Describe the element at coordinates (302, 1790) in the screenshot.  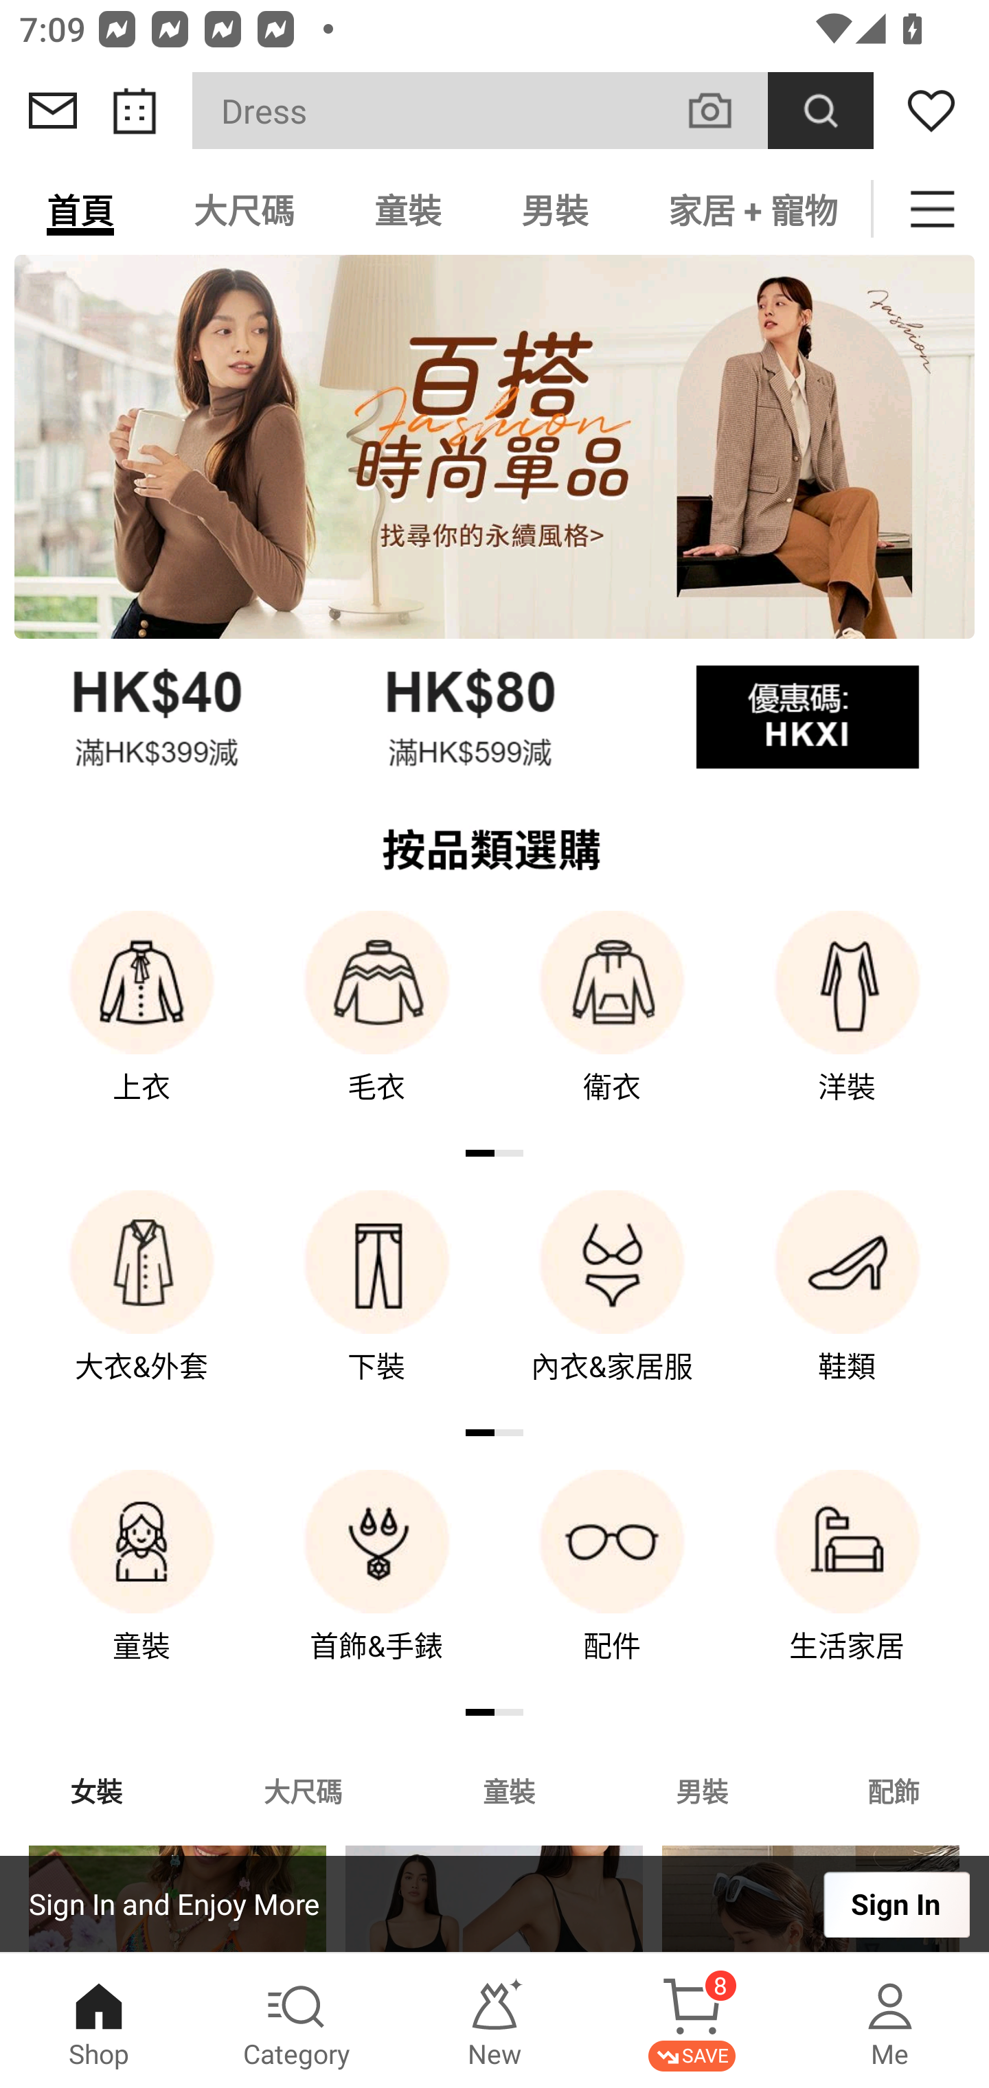
I see `大尺碼` at that location.